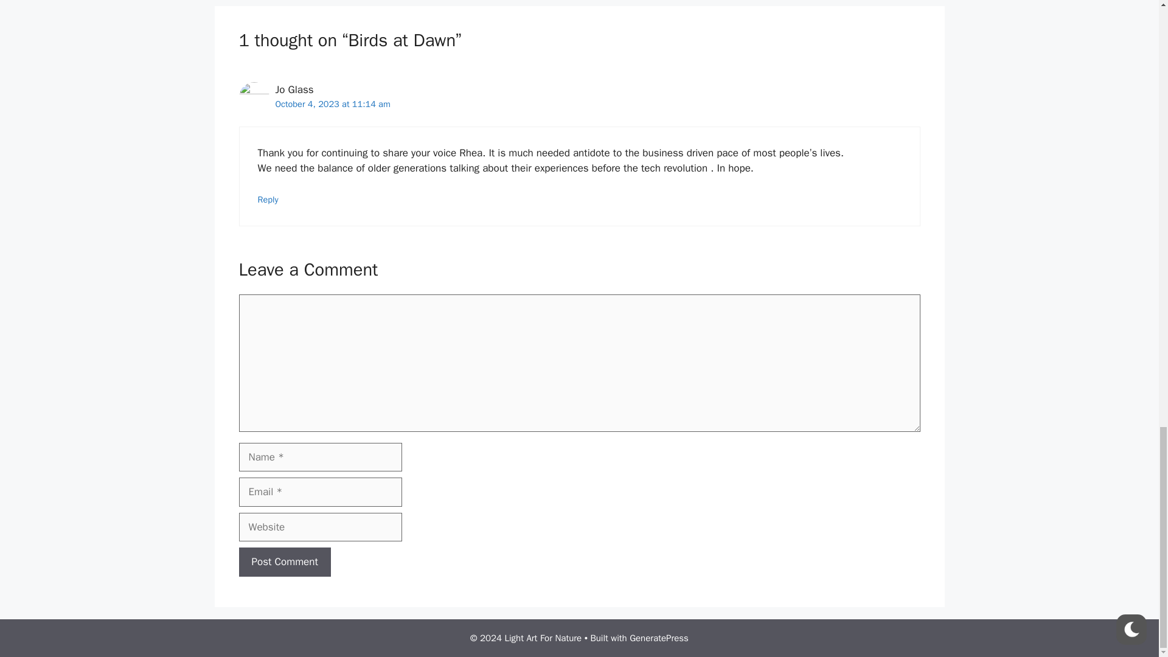 This screenshot has height=657, width=1168. I want to click on Reply, so click(268, 199).